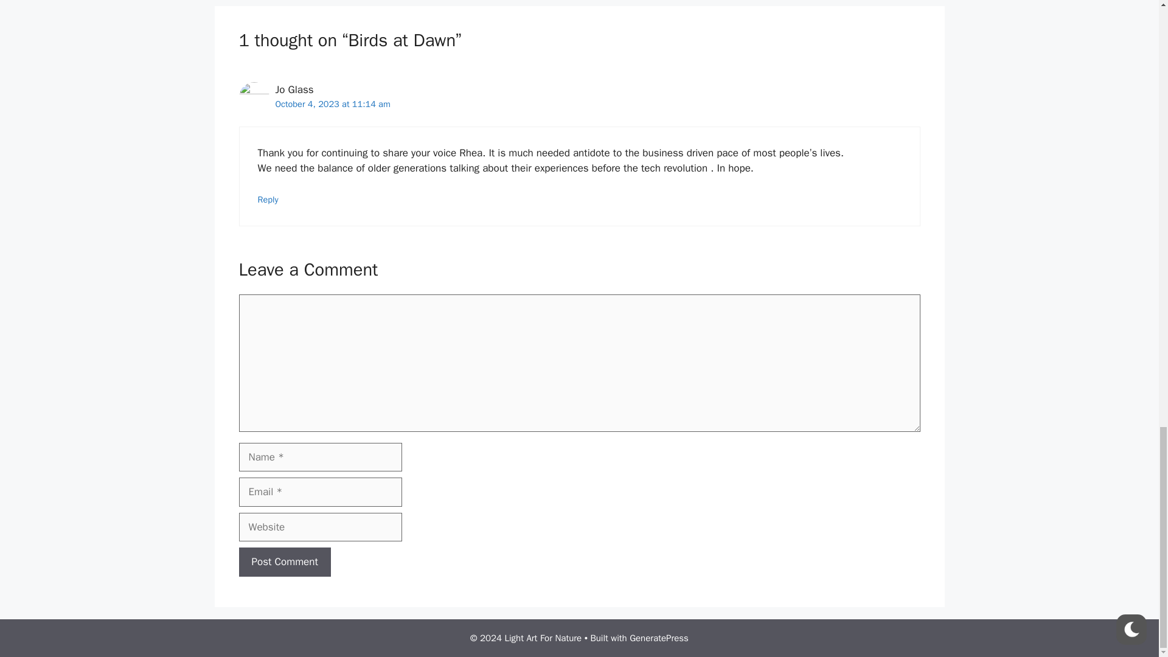 This screenshot has height=657, width=1168. I want to click on Reply, so click(268, 199).